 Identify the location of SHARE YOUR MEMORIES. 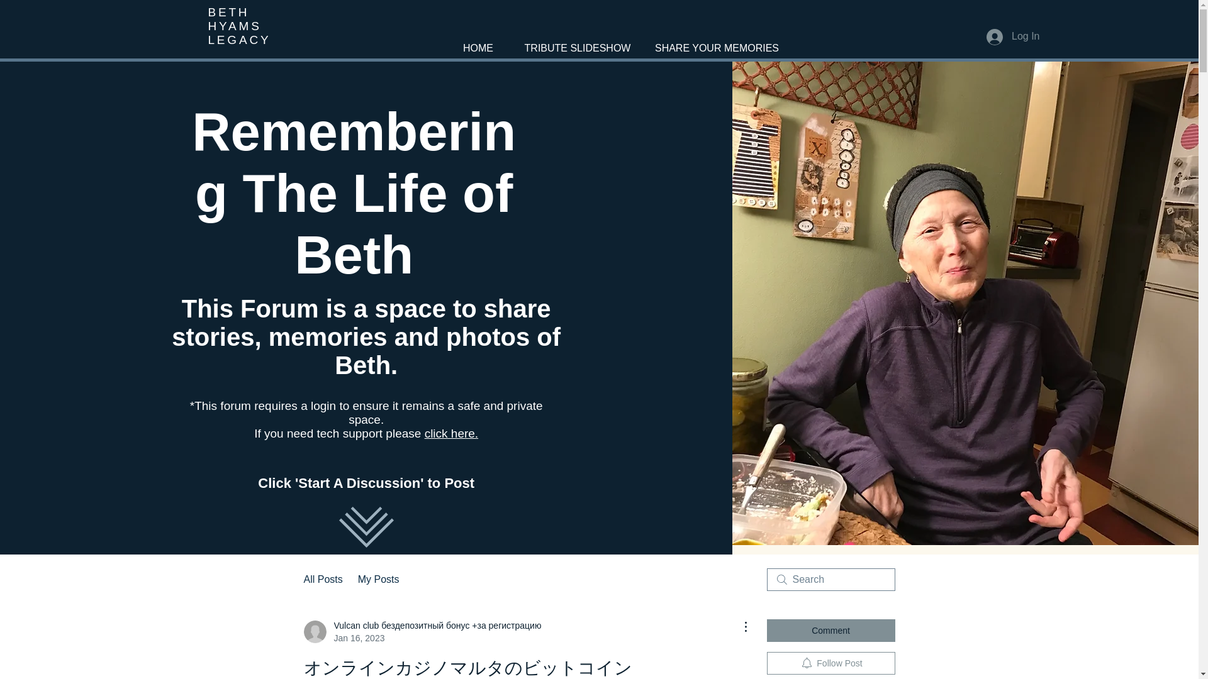
(717, 43).